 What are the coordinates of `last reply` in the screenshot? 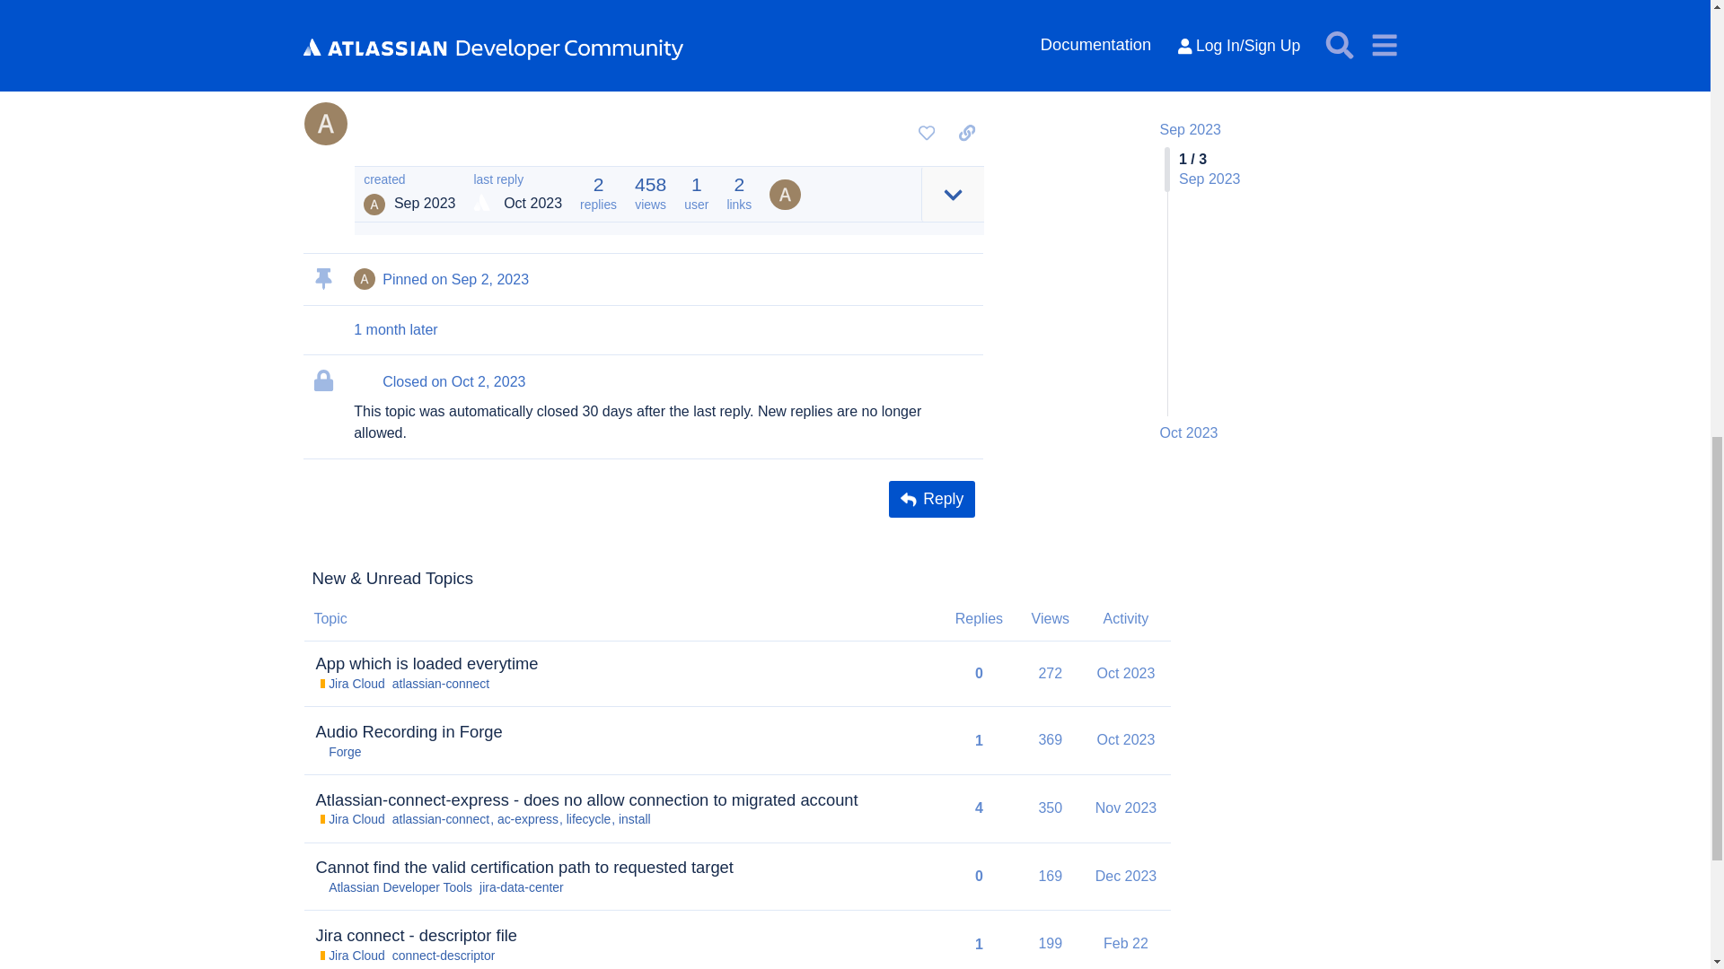 It's located at (517, 180).